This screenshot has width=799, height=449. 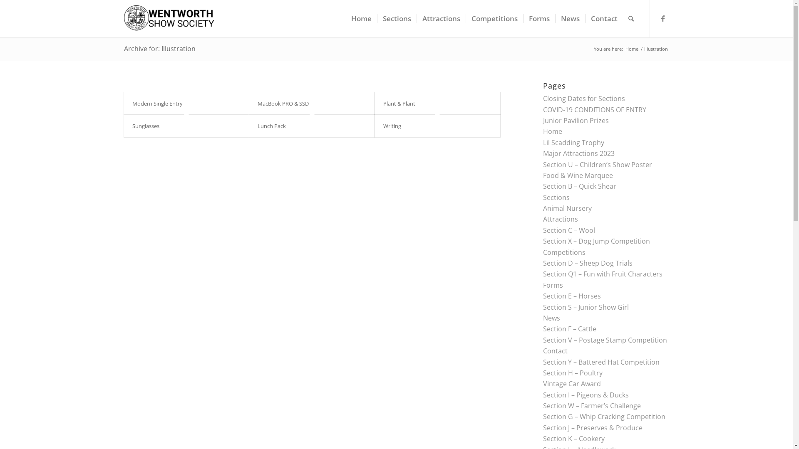 What do you see at coordinates (494, 19) in the screenshot?
I see `Competitions` at bounding box center [494, 19].